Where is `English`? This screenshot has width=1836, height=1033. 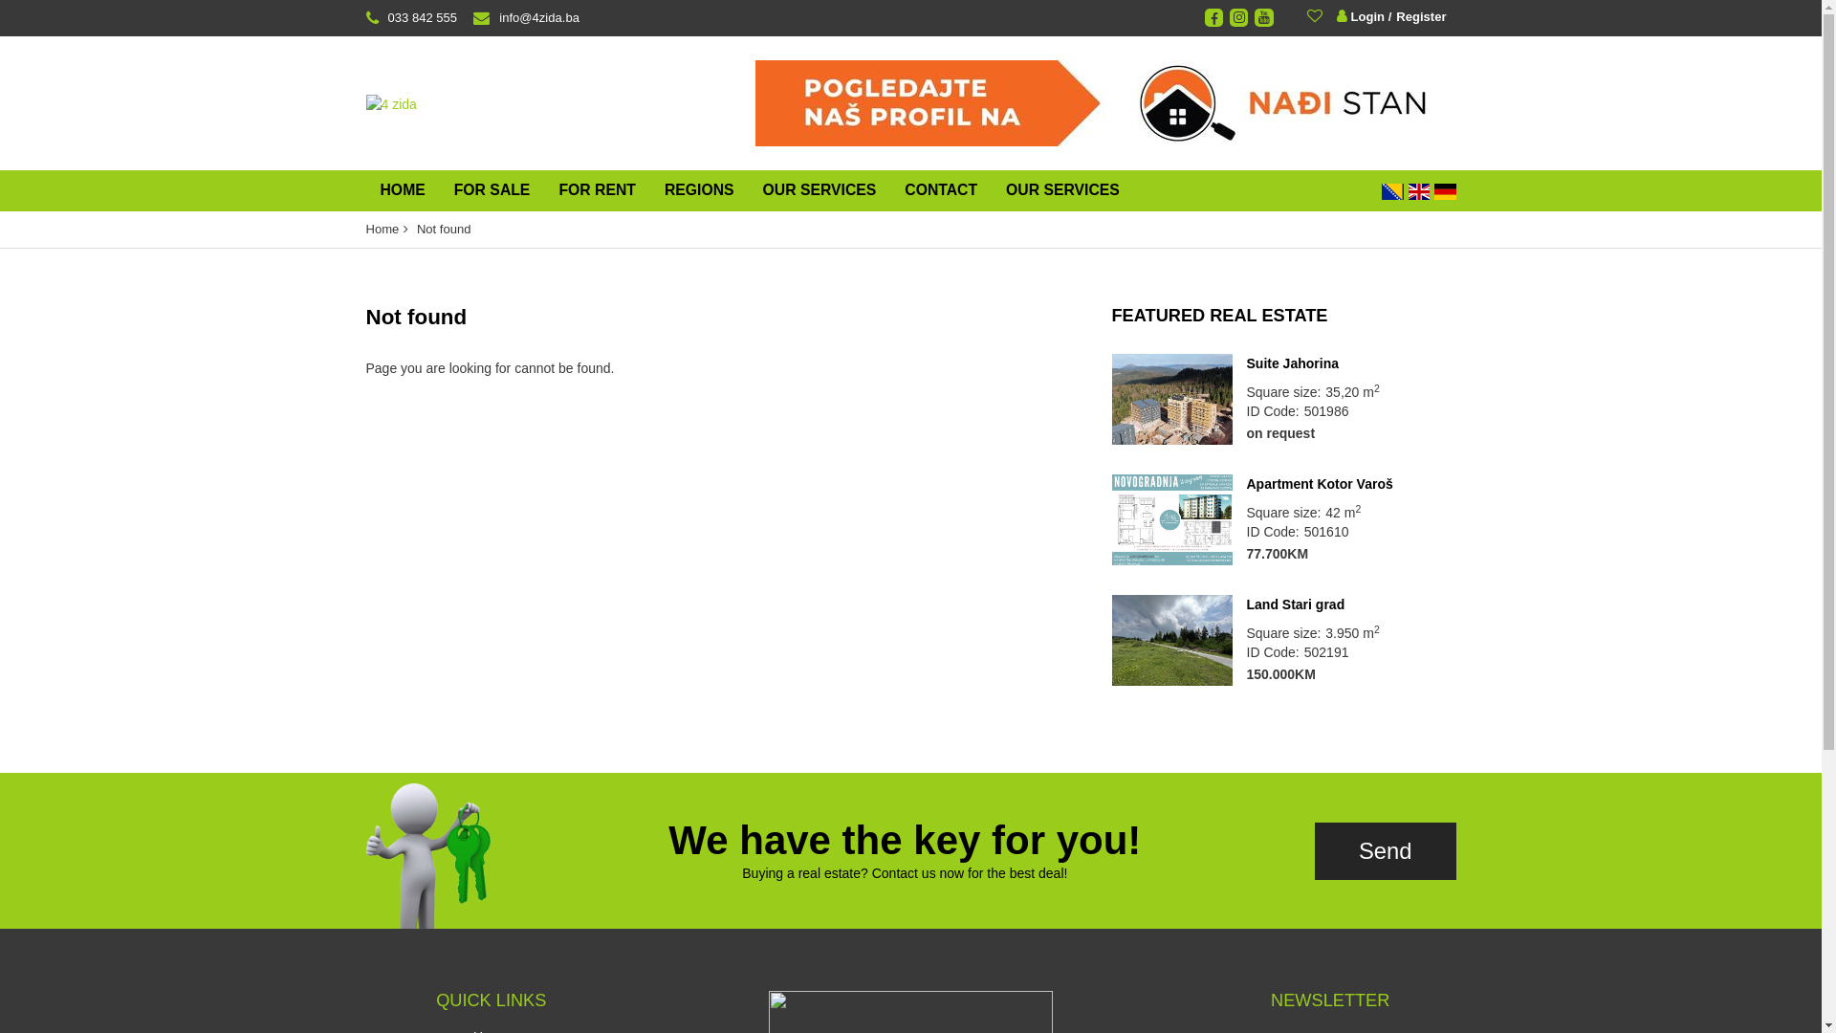 English is located at coordinates (1419, 191).